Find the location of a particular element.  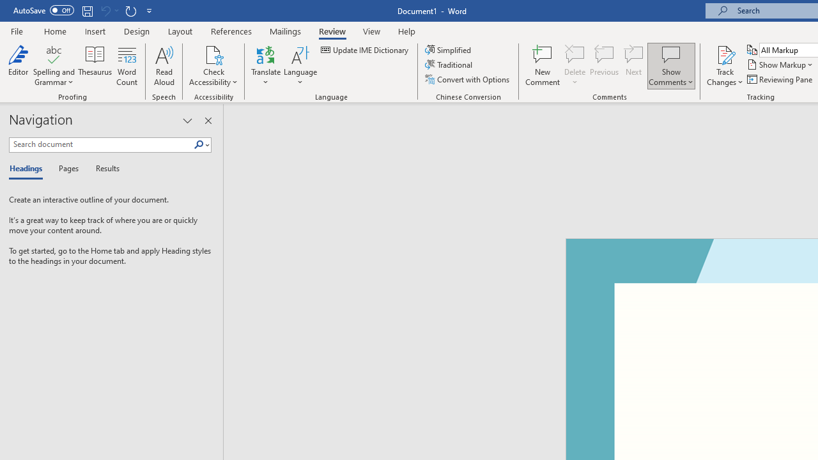

Read Aloud is located at coordinates (164, 65).